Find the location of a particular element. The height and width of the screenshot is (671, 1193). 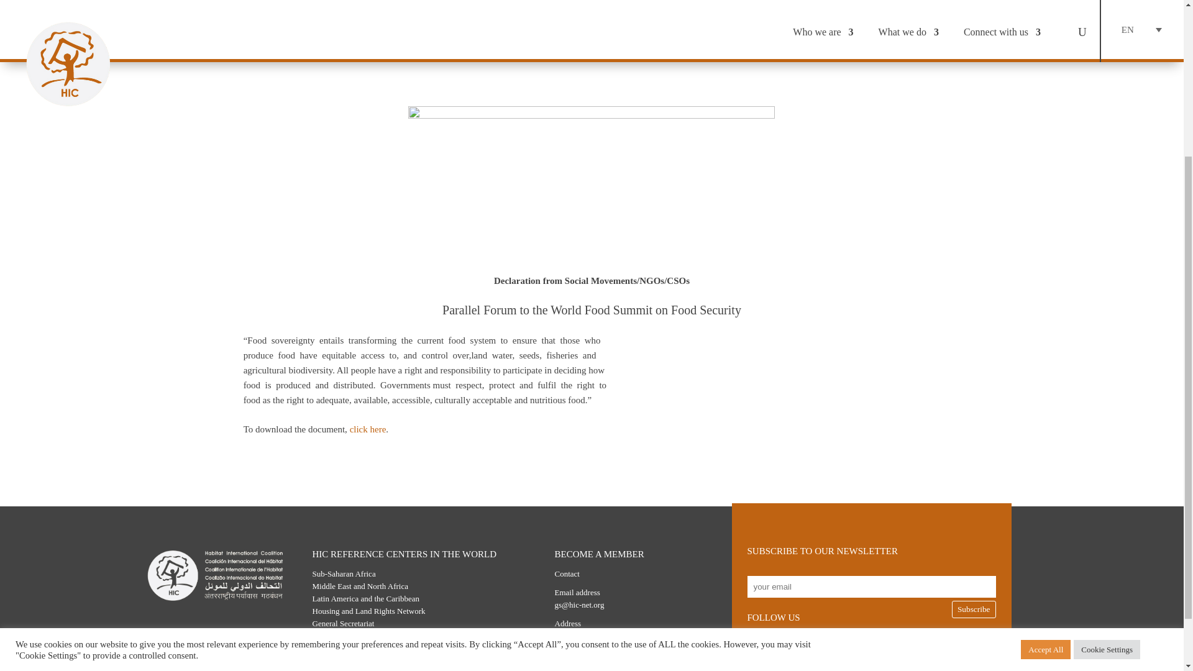

Latin America and the Caribbean is located at coordinates (365, 598).